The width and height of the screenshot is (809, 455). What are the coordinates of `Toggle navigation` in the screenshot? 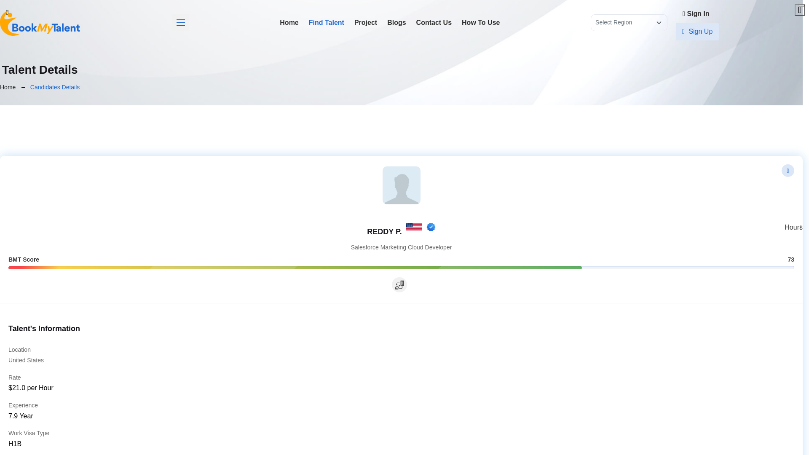 It's located at (180, 23).